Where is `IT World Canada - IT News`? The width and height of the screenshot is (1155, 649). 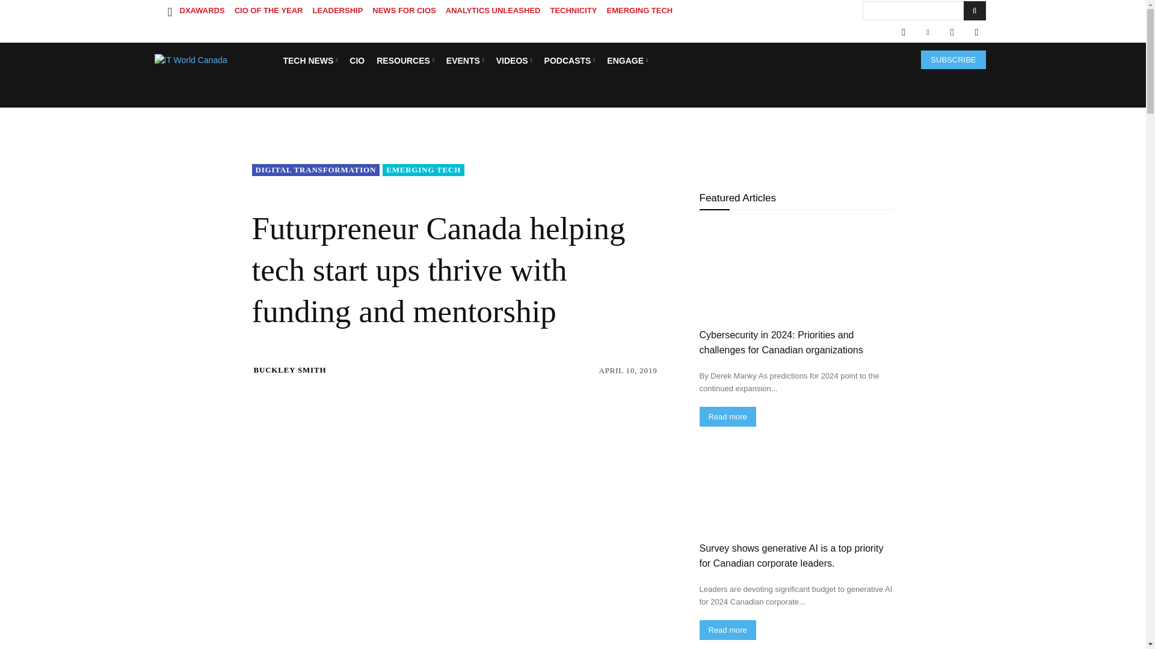
IT World Canada - IT News is located at coordinates (214, 60).